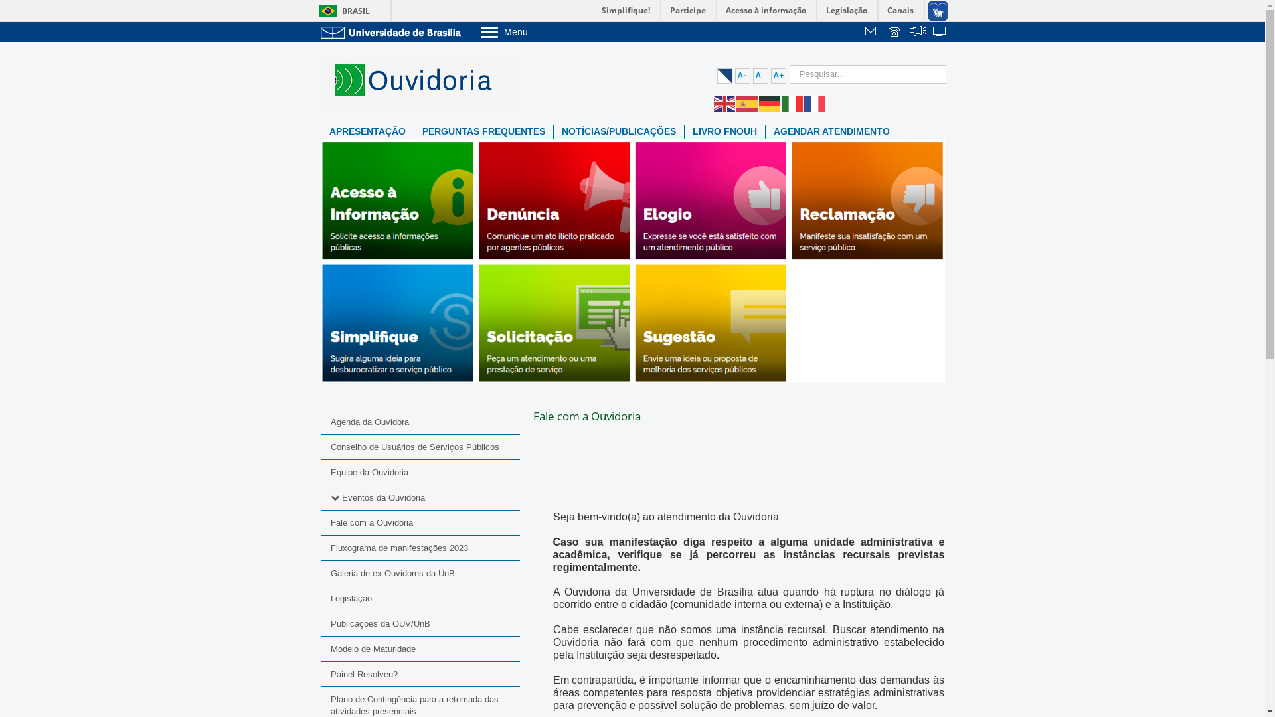 Image resolution: width=1275 pixels, height=717 pixels. I want to click on  , so click(895, 33).